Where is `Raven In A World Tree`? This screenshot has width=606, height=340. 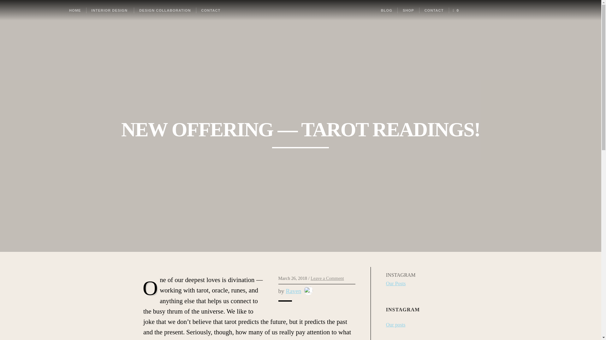
Raven In A World Tree is located at coordinates (300, 10).